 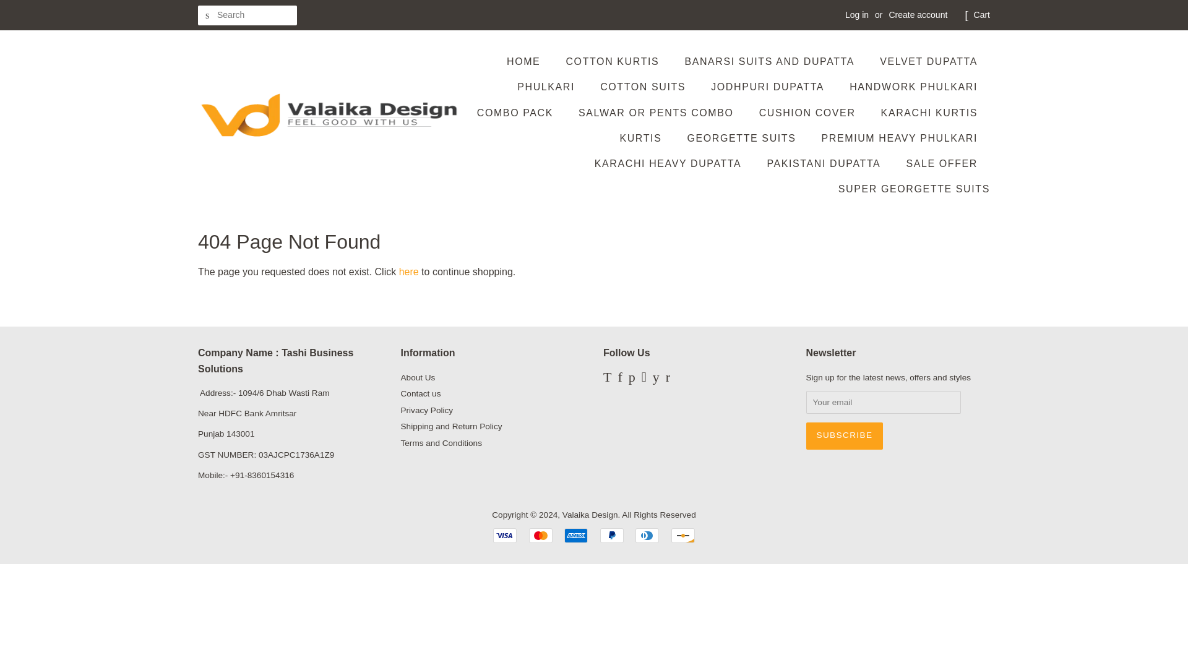 I want to click on COTTON SUITS, so click(x=644, y=87).